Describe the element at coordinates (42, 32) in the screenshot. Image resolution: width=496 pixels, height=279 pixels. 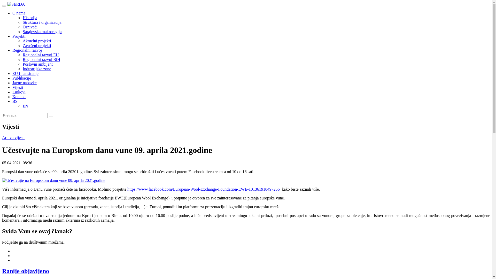
I see `Sarajevska makroregija` at that location.